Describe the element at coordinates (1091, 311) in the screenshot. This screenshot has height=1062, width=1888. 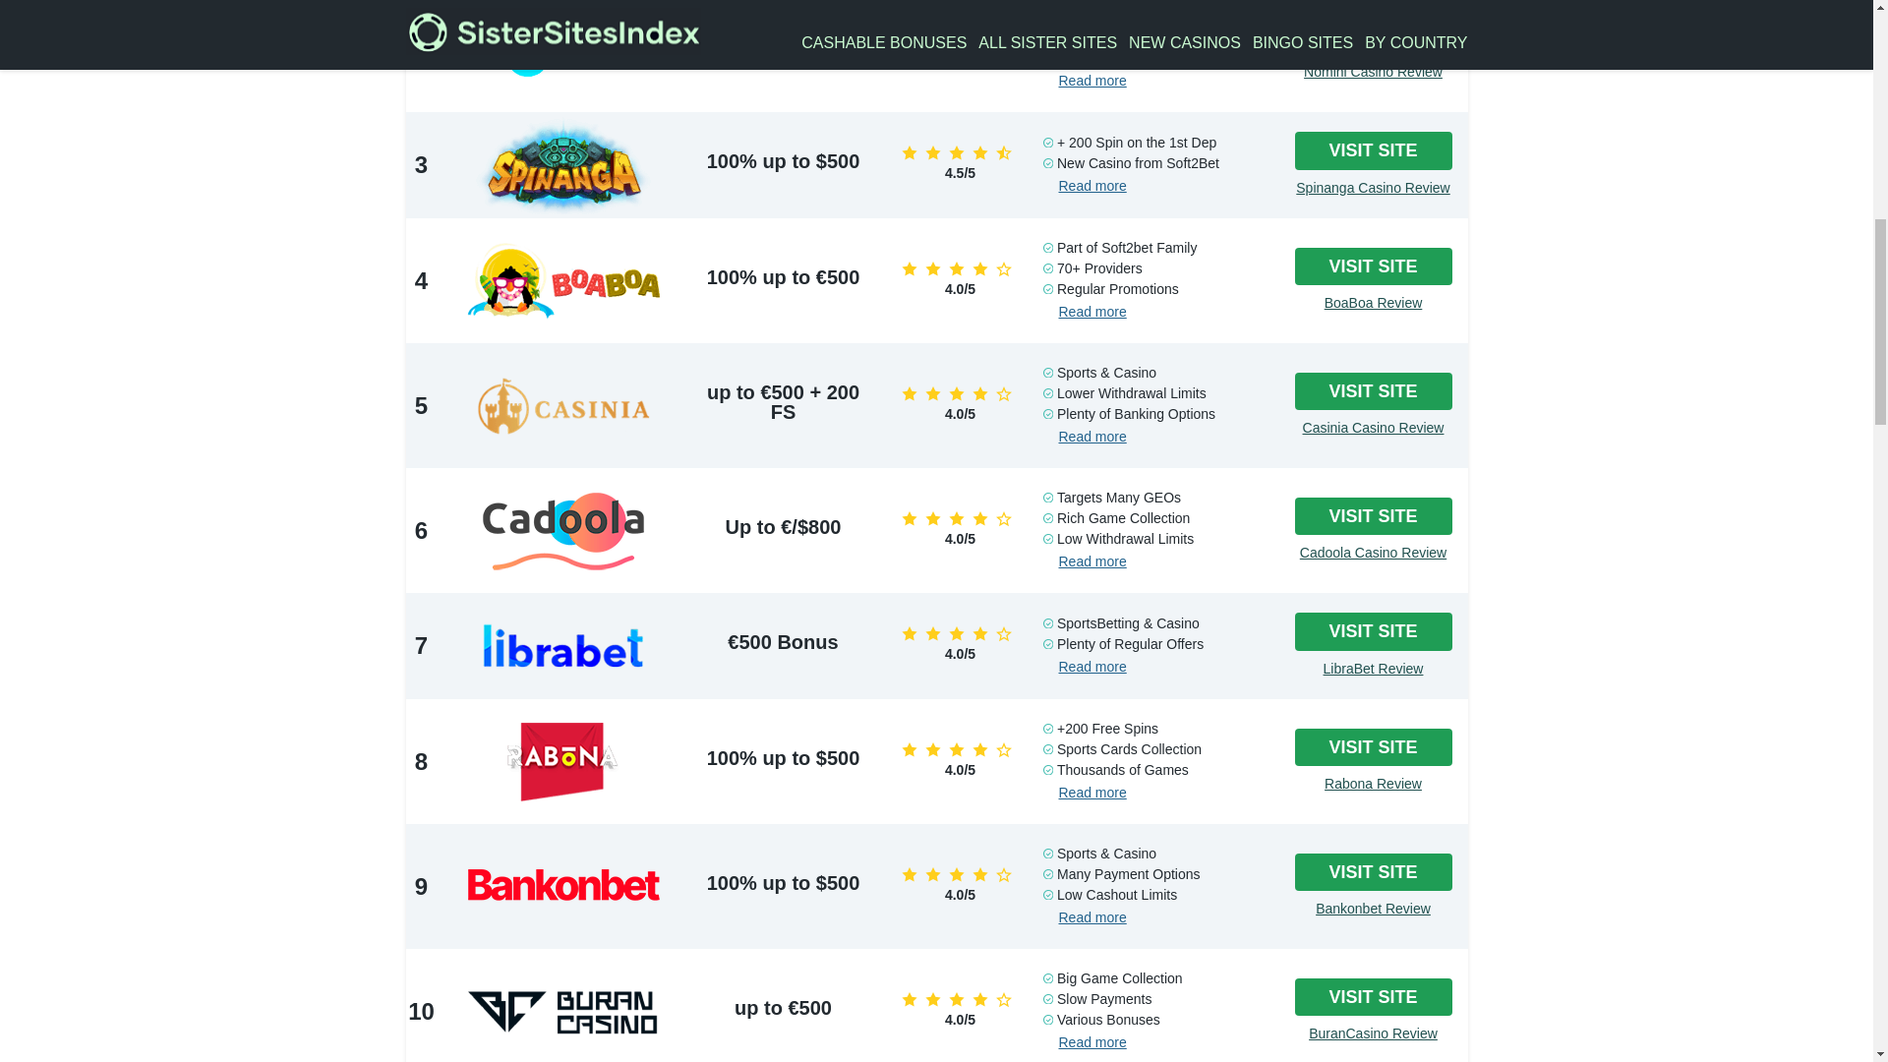
I see `Read more` at that location.